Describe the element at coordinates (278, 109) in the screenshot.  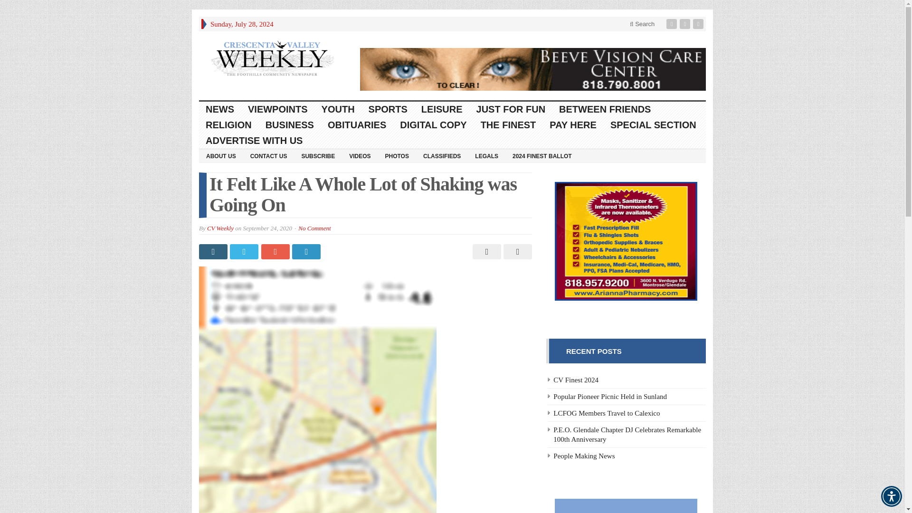
I see `VIEWPOINTS` at that location.